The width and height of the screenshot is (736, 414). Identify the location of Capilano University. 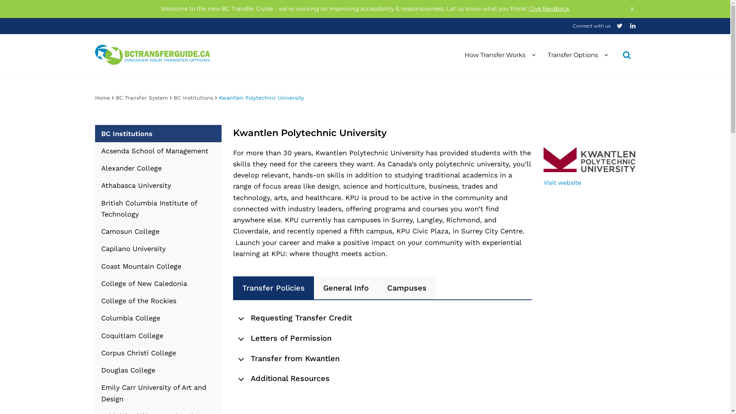
(158, 248).